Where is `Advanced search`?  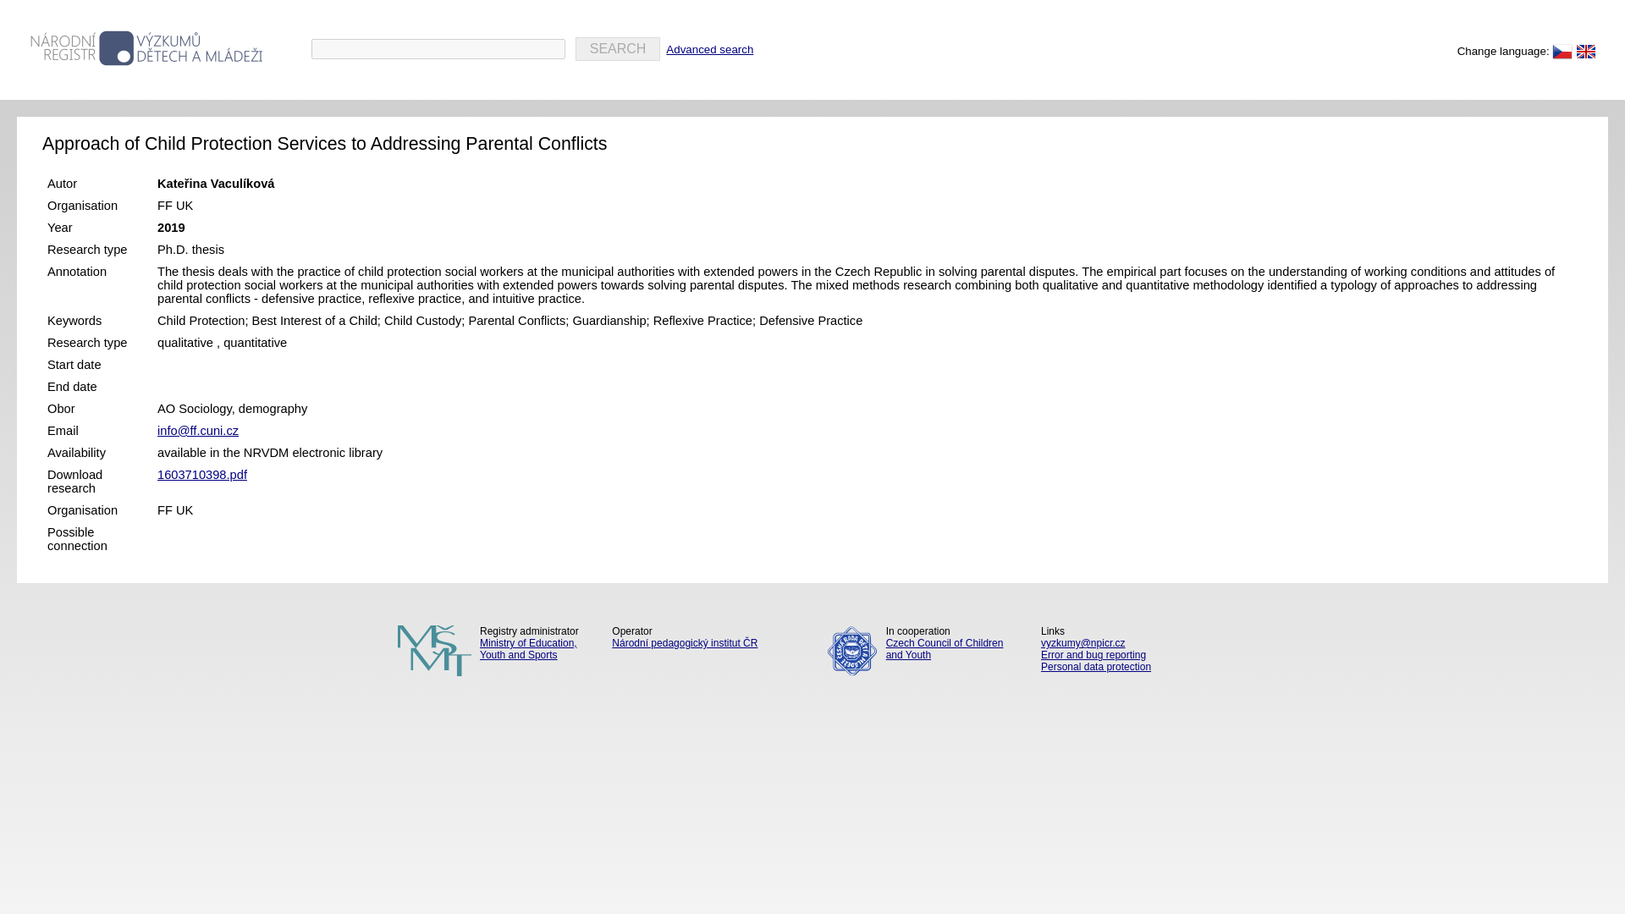
Advanced search is located at coordinates (709, 49).